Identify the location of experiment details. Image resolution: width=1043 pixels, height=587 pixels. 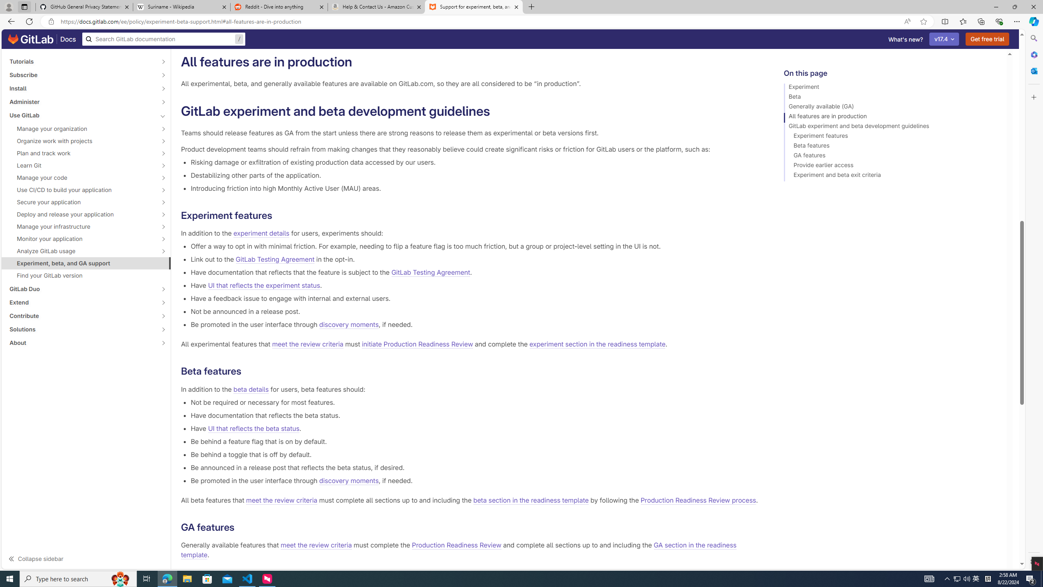
(262, 233).